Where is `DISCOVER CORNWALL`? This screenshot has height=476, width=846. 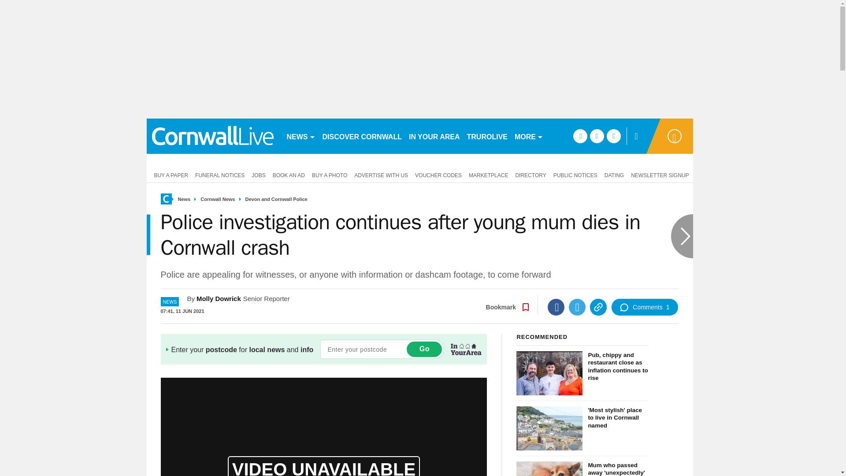 DISCOVER CORNWALL is located at coordinates (362, 136).